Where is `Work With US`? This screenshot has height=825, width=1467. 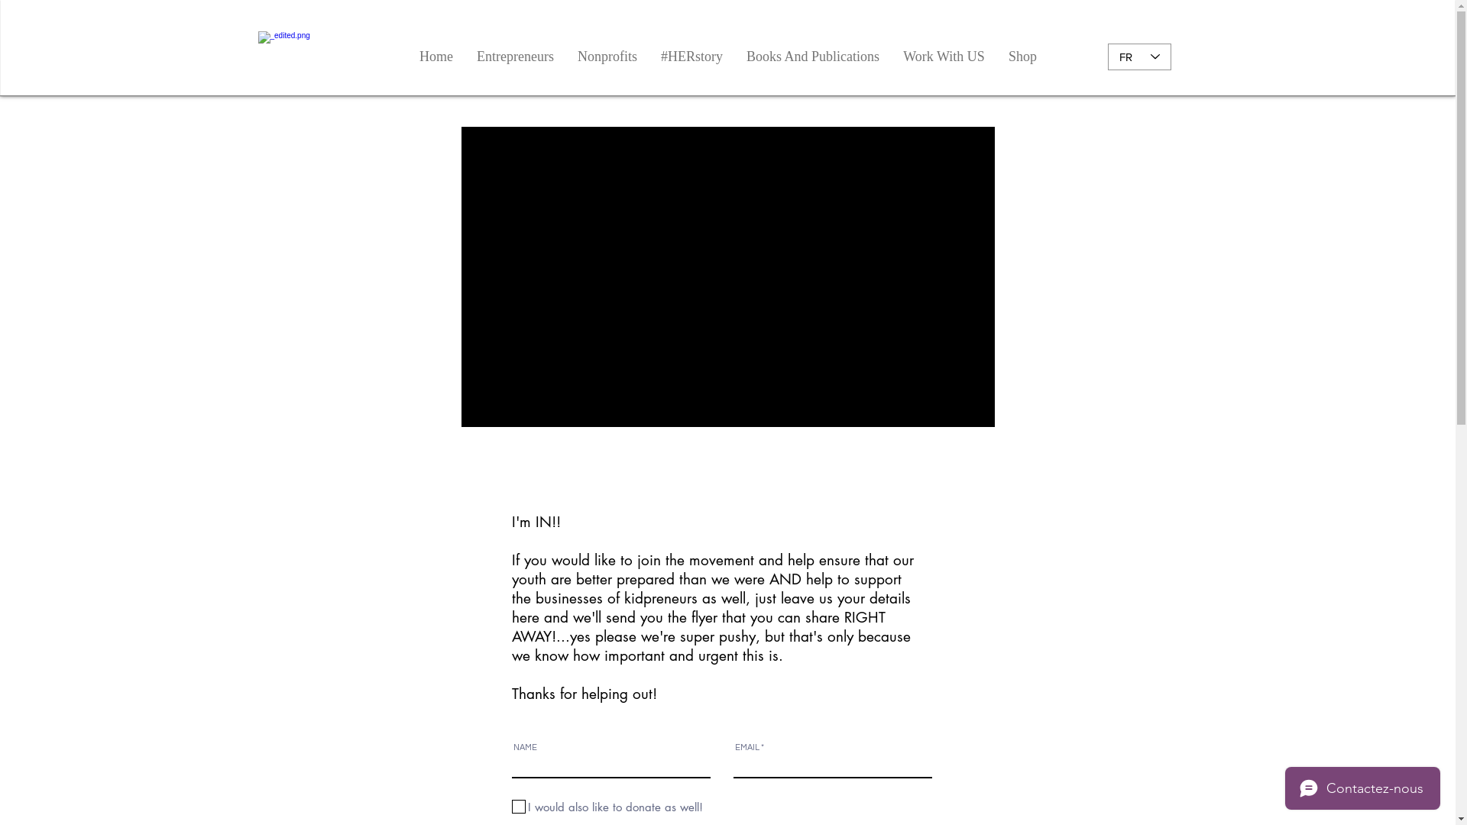 Work With US is located at coordinates (944, 57).